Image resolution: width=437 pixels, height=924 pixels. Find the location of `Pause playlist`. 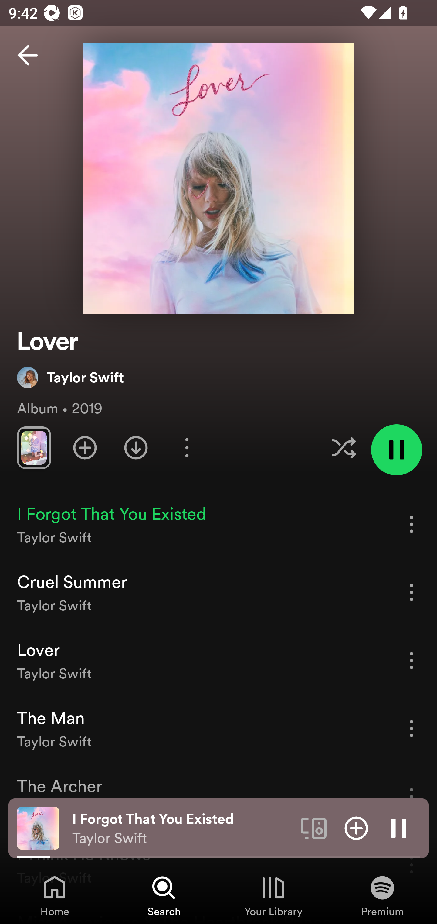

Pause playlist is located at coordinates (396, 450).